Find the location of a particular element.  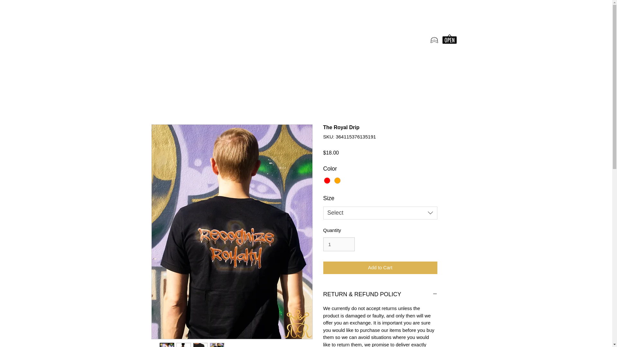

1 is located at coordinates (339, 244).